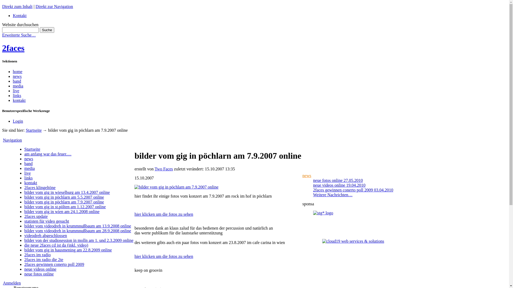  What do you see at coordinates (56, 245) in the screenshot?
I see `die neue 2faces cd ist da (inkl. video)` at bounding box center [56, 245].